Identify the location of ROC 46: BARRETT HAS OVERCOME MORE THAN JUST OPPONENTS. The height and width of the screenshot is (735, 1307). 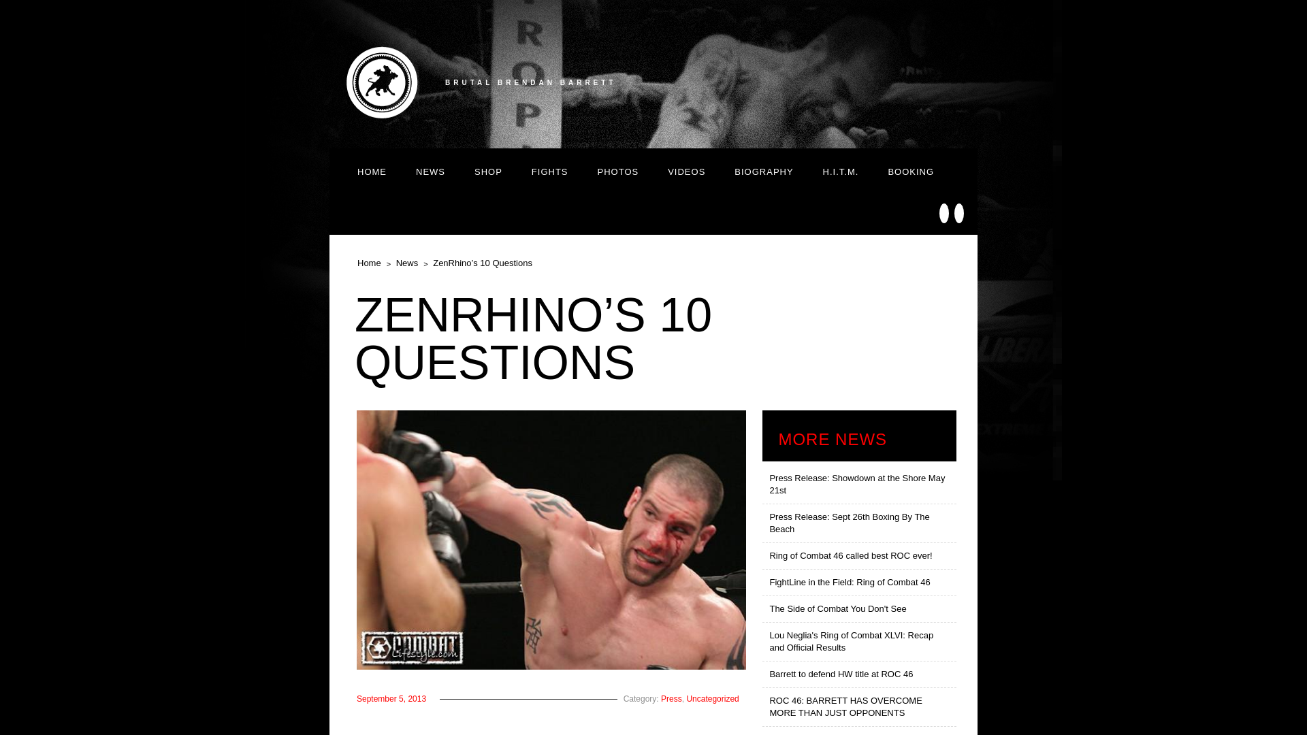
(859, 707).